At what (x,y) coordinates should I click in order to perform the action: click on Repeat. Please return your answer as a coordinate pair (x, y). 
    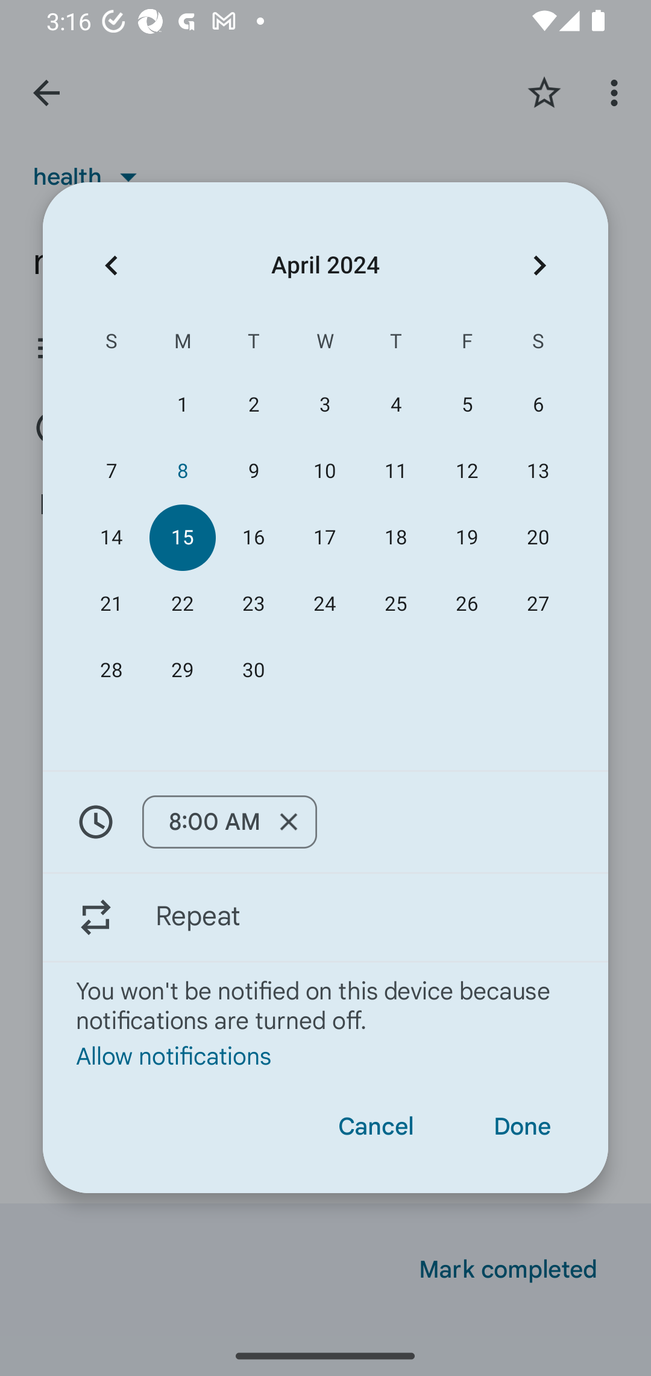
    Looking at the image, I should click on (325, 917).